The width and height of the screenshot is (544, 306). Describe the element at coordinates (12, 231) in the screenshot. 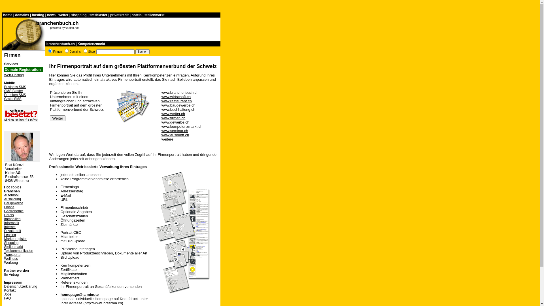

I see `Privatkredit` at that location.